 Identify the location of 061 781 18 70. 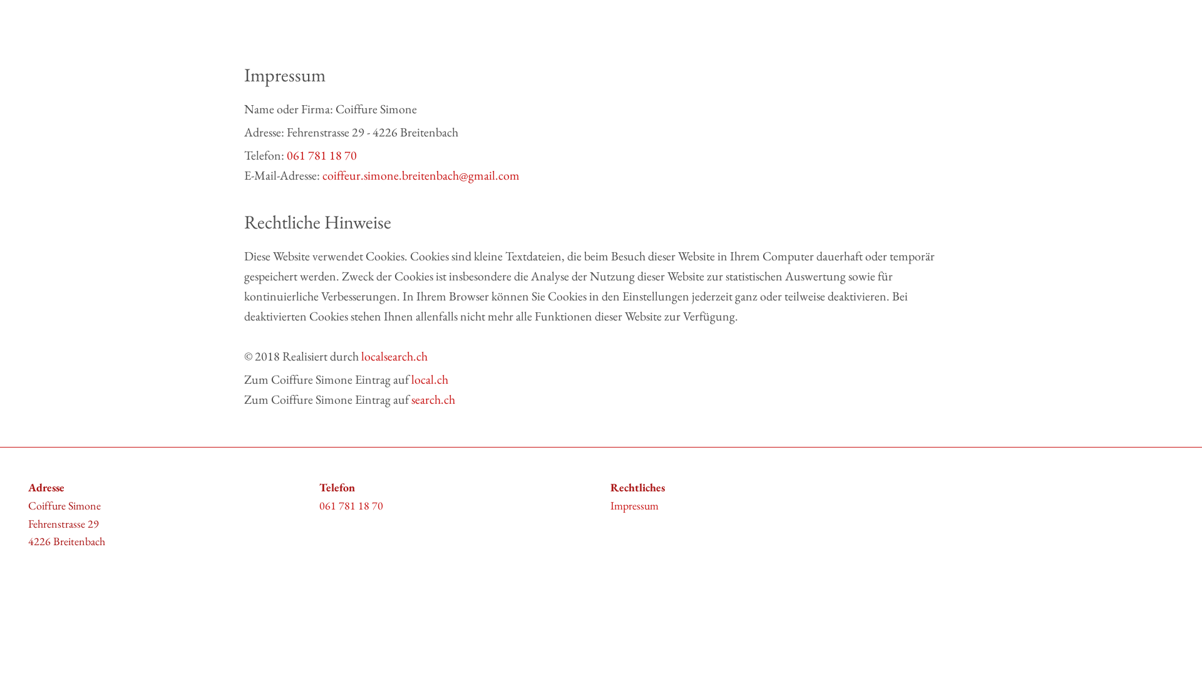
(322, 155).